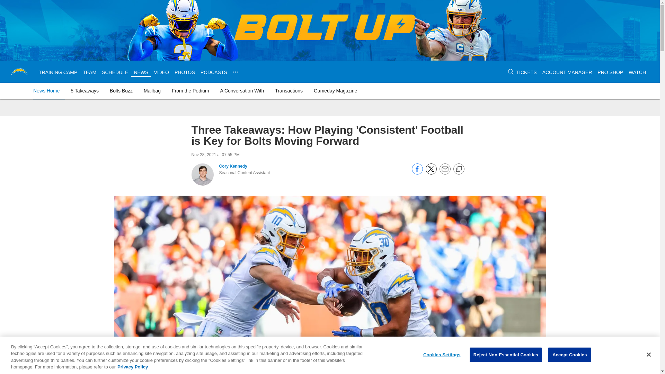 The image size is (665, 374). Describe the element at coordinates (115, 72) in the screenshot. I see `SCHEDULE` at that location.